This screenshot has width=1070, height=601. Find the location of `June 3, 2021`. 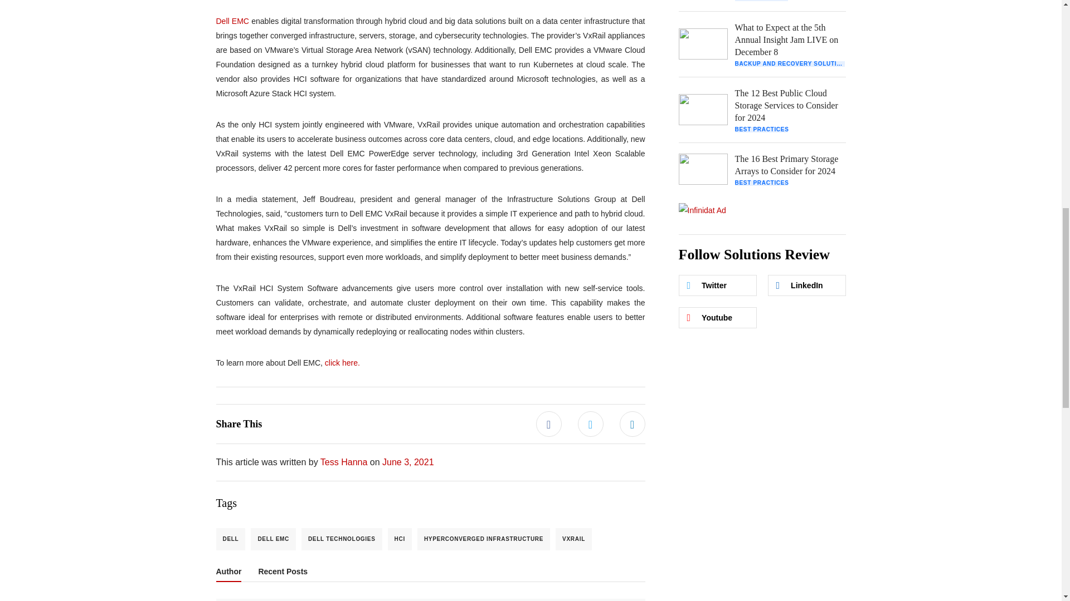

June 3, 2021 is located at coordinates (408, 462).